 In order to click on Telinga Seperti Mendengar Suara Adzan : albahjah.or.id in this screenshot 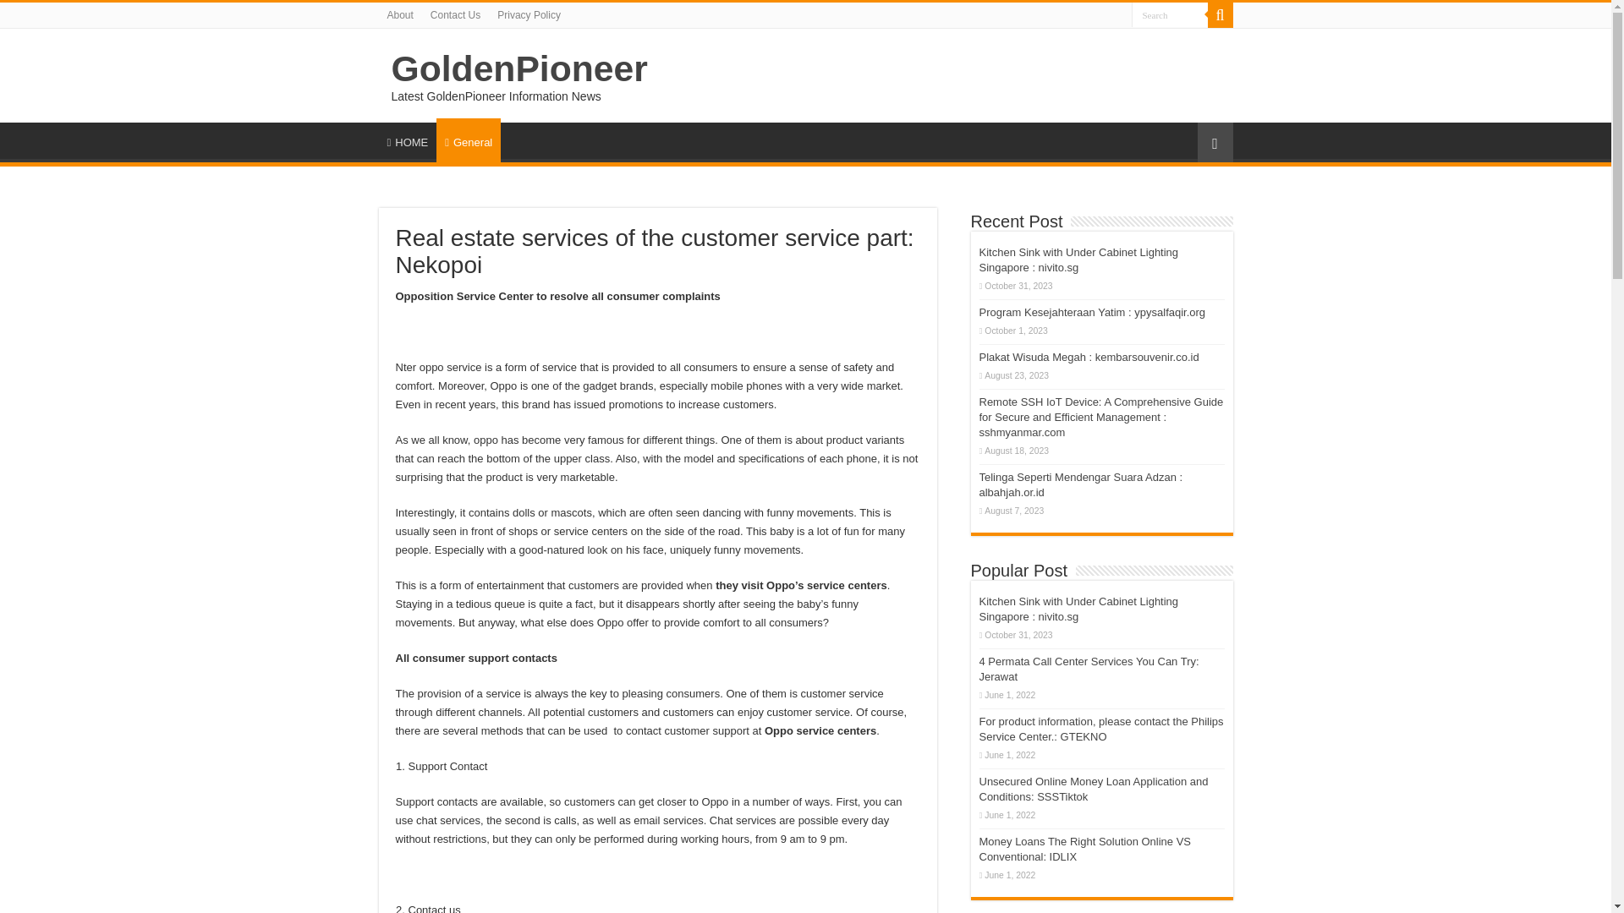, I will do `click(1081, 484)`.